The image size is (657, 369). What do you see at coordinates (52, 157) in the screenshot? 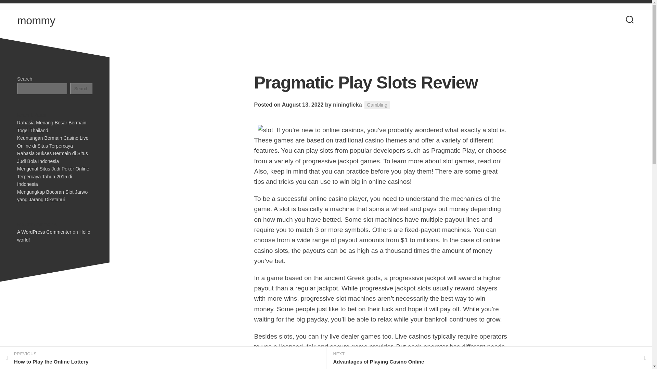
I see `Hello world!` at bounding box center [52, 157].